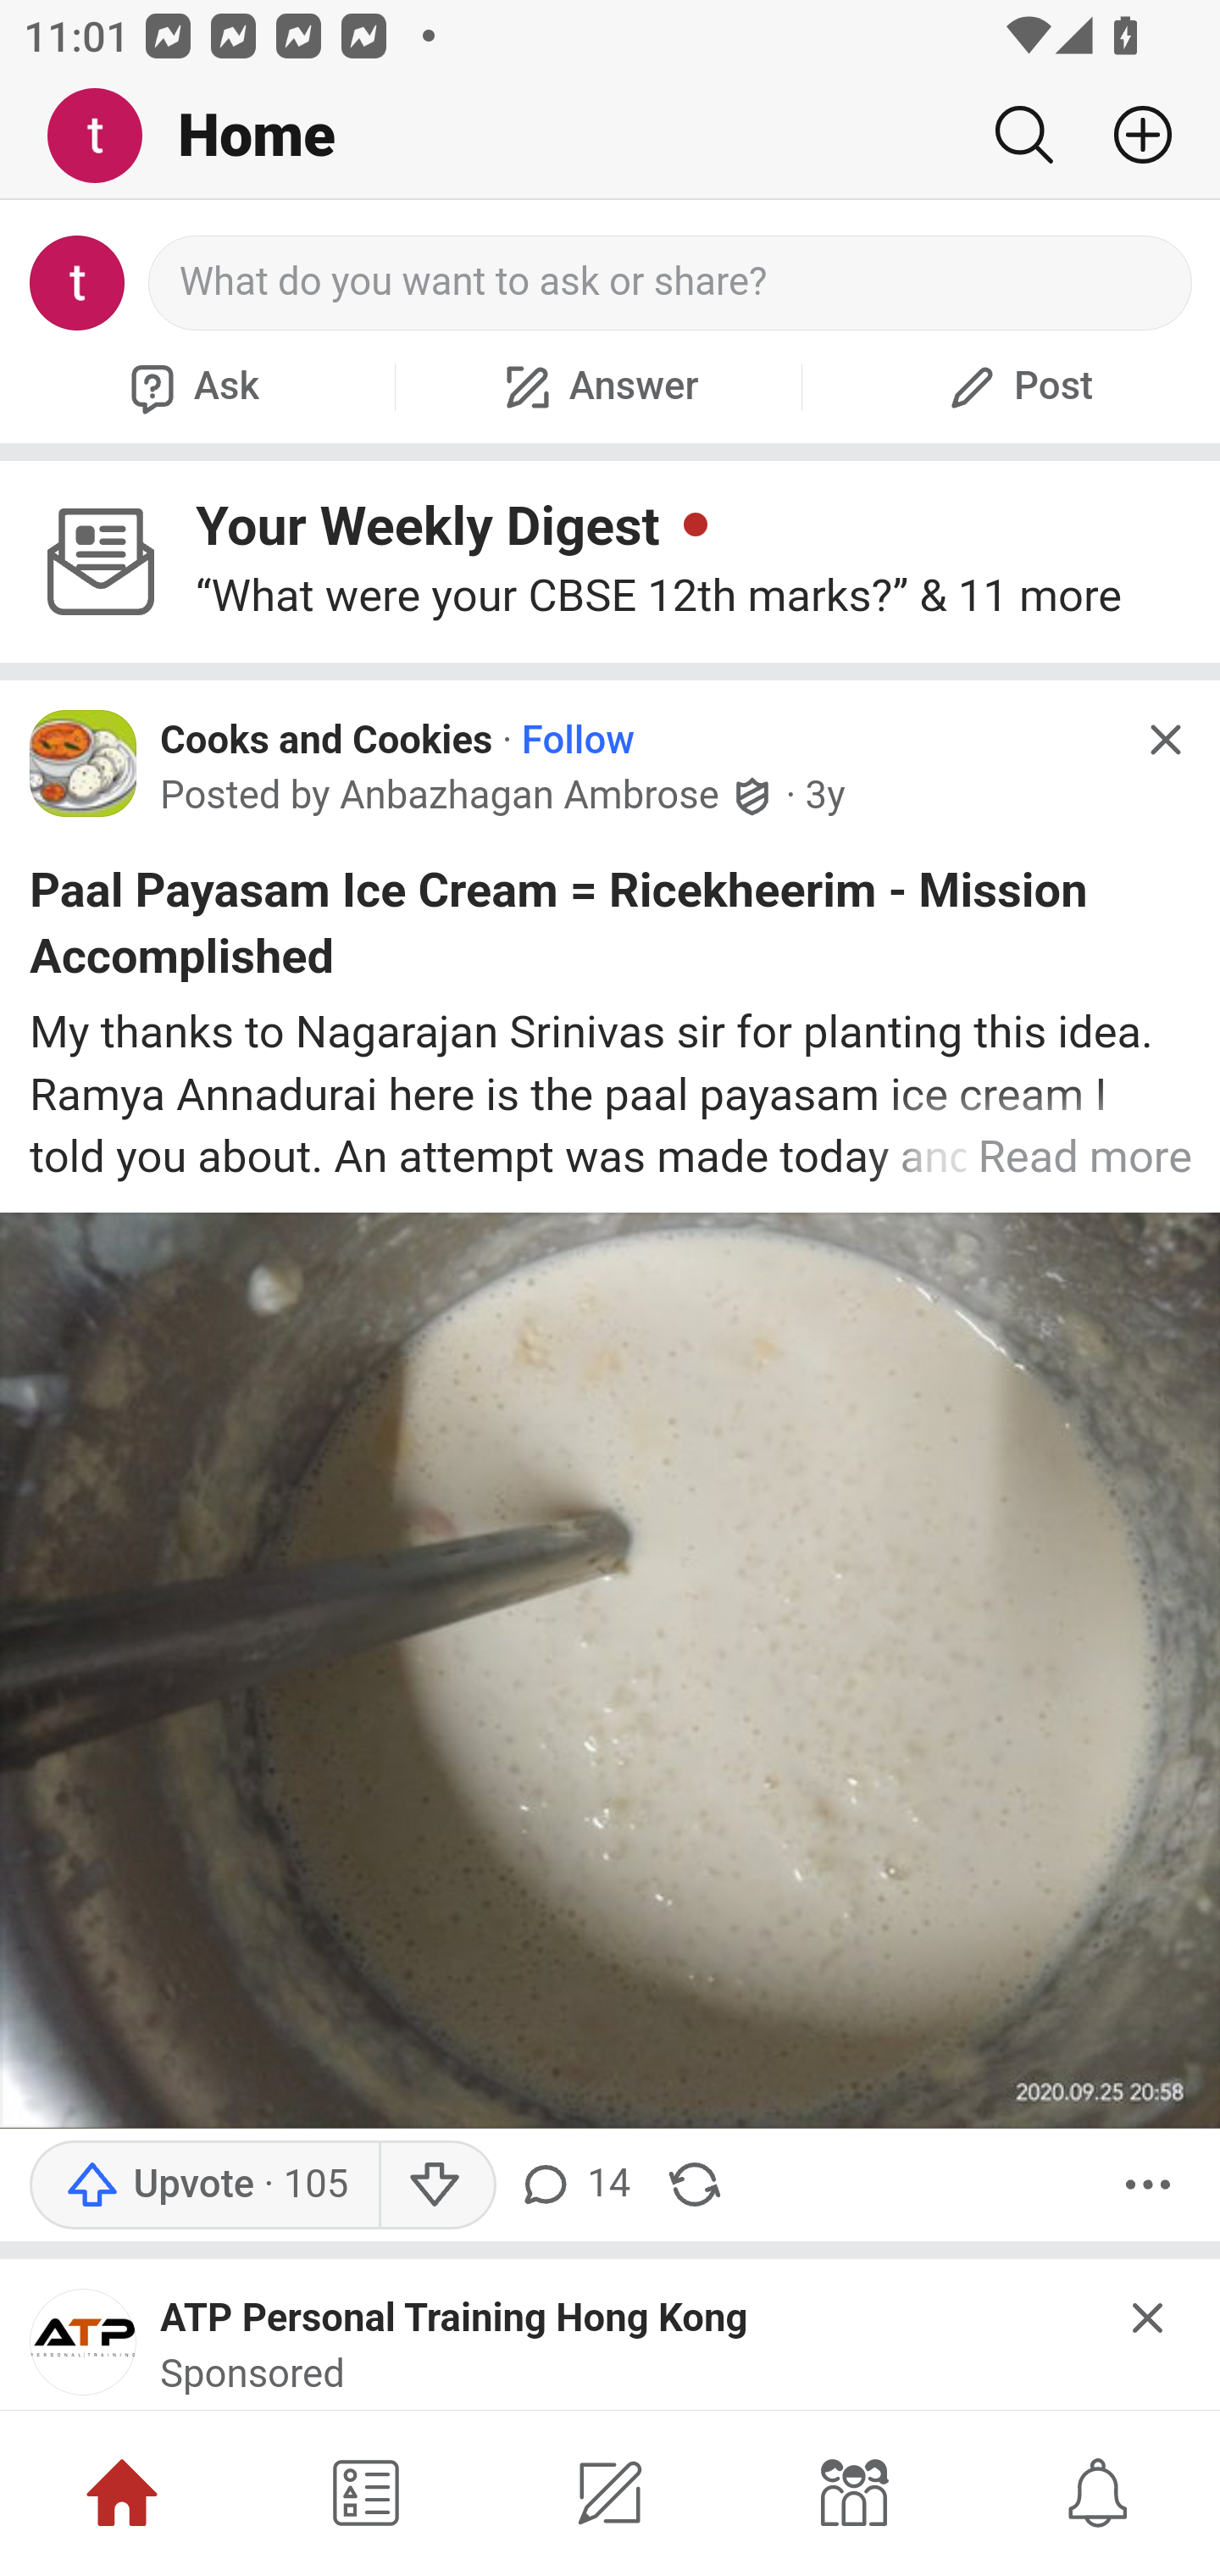 The image size is (1220, 2576). I want to click on Search, so click(1023, 135).